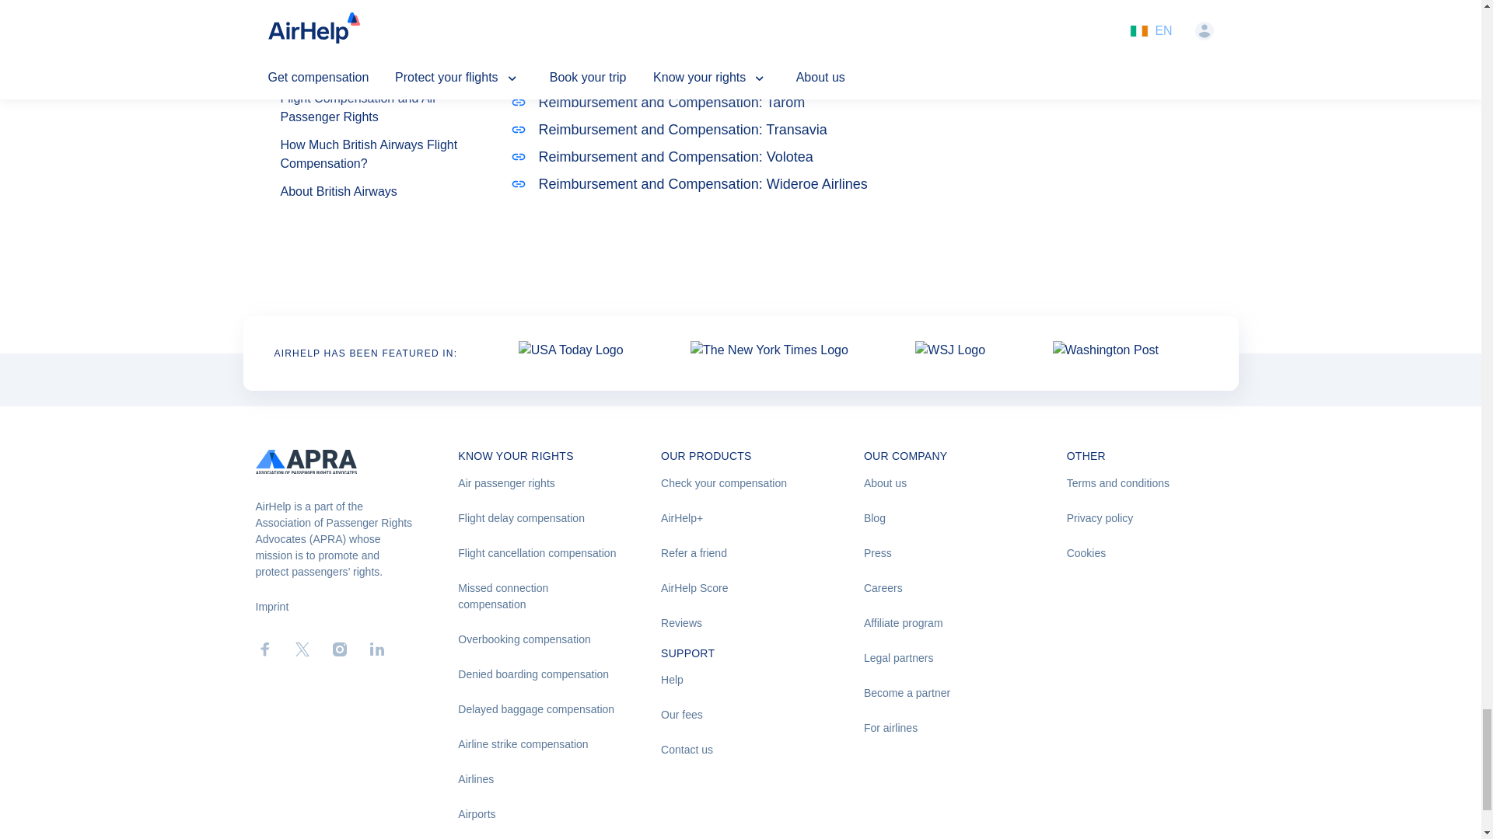 Image resolution: width=1493 pixels, height=839 pixels. What do you see at coordinates (538, 814) in the screenshot?
I see `Airports` at bounding box center [538, 814].